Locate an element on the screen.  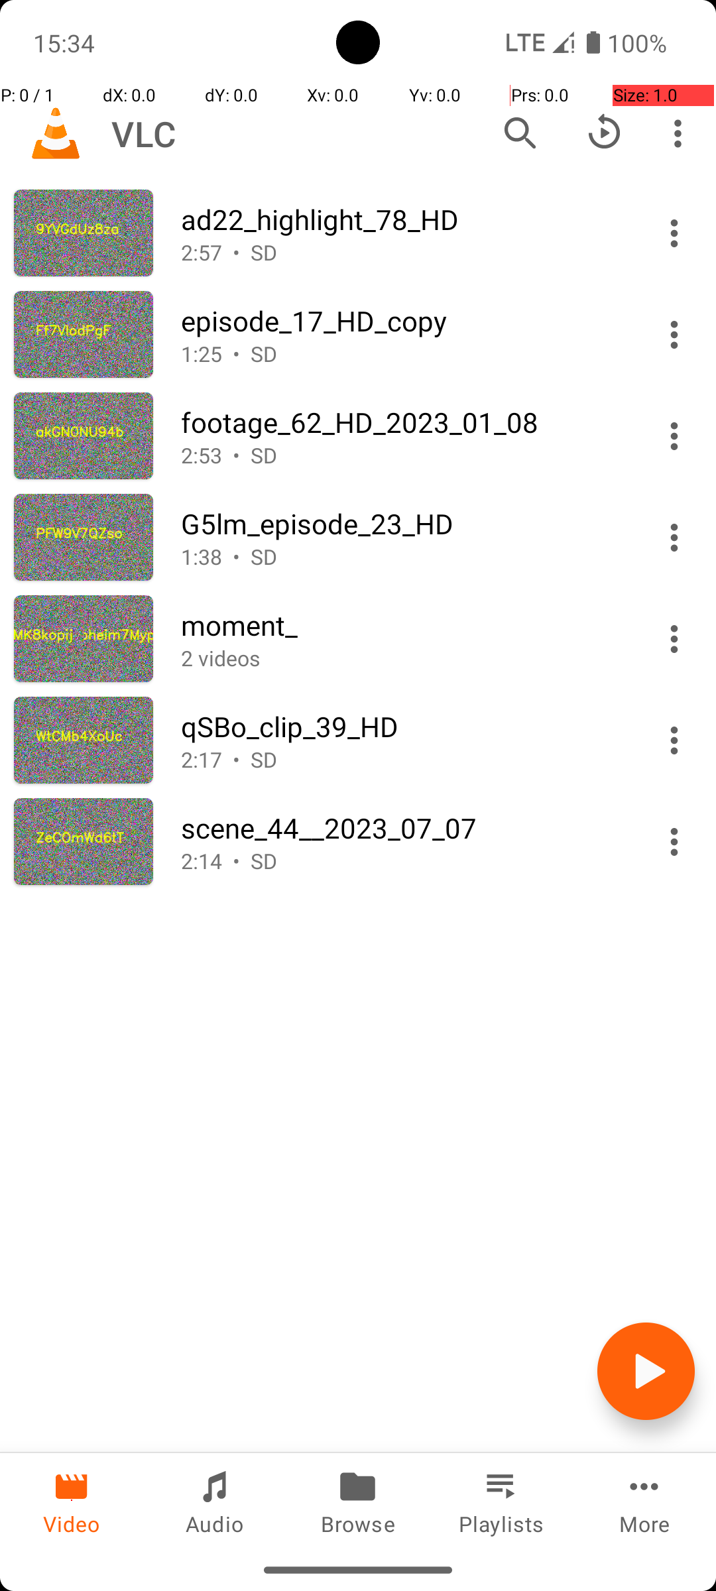
Video group: moment_, 2 videos is located at coordinates (358, 639).